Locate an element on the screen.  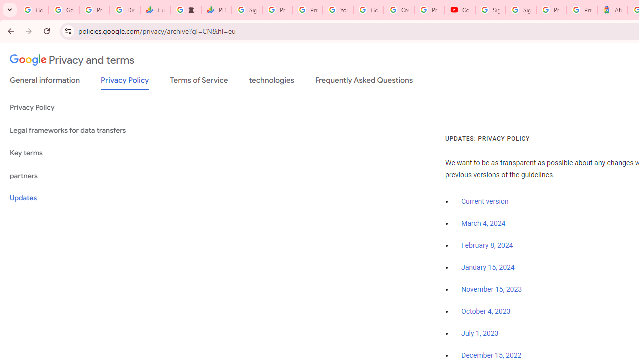
Privacy and terms is located at coordinates (72, 60).